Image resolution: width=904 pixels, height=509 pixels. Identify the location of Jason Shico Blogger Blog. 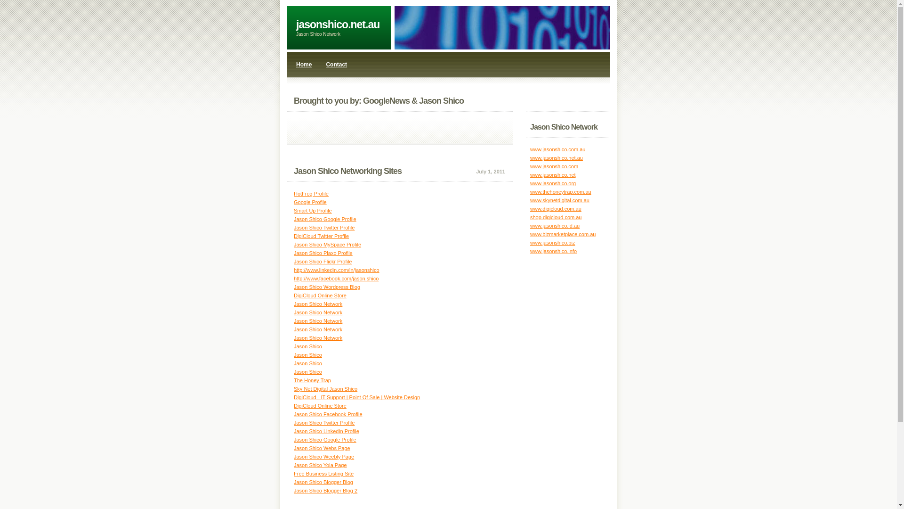
(323, 482).